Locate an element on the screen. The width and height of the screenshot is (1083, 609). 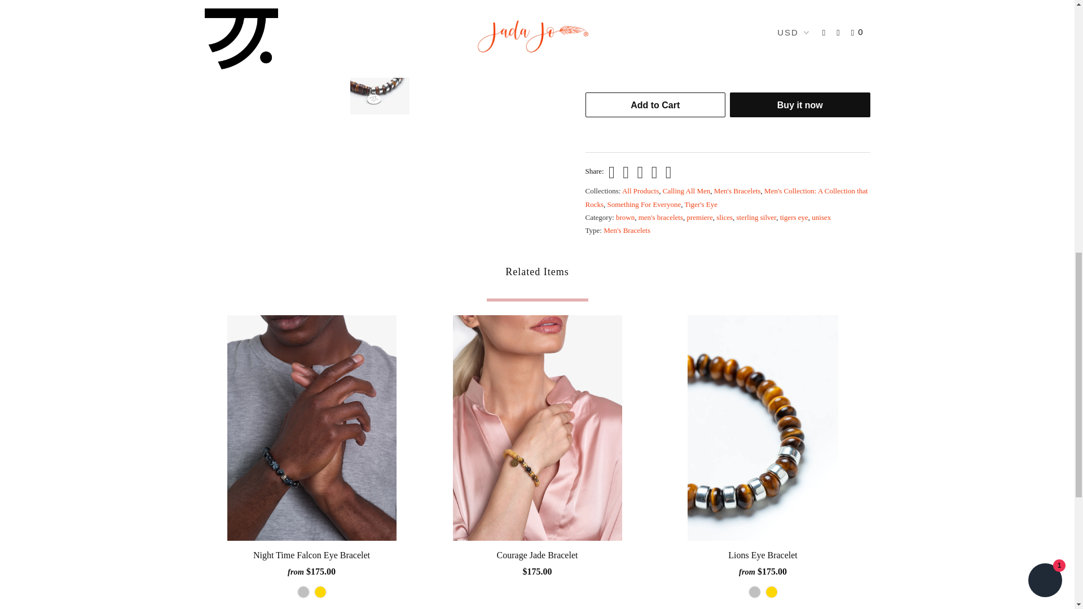
men's bracelets is located at coordinates (661, 218).